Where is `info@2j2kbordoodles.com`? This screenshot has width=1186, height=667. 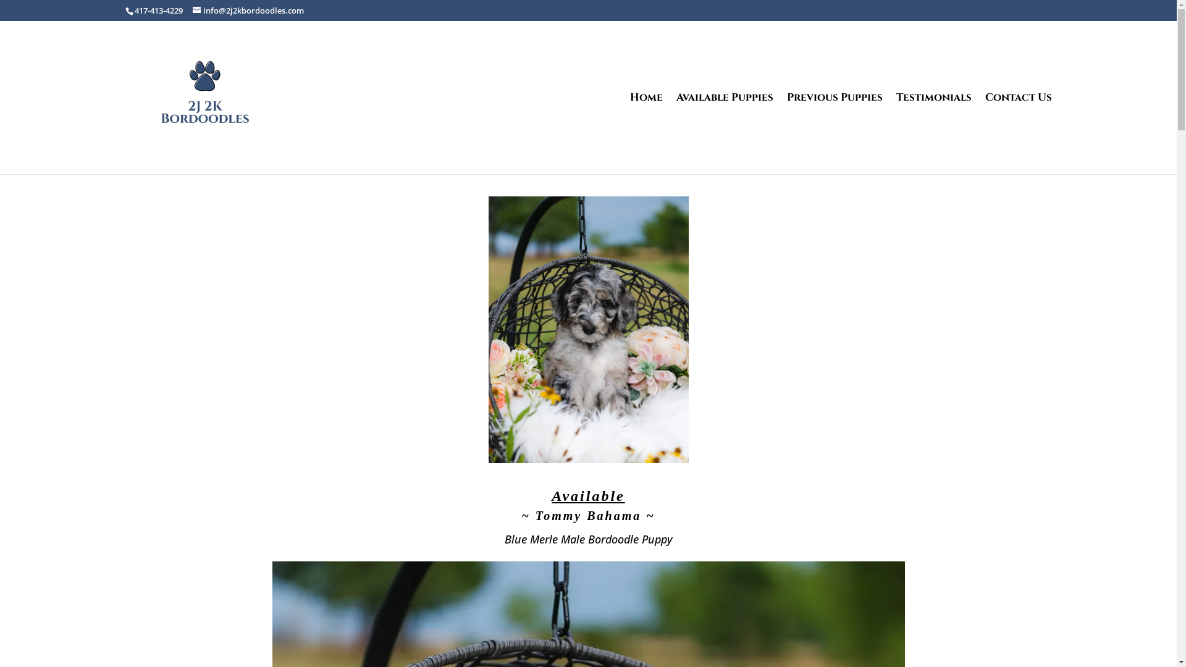 info@2j2kbordoodles.com is located at coordinates (248, 10).